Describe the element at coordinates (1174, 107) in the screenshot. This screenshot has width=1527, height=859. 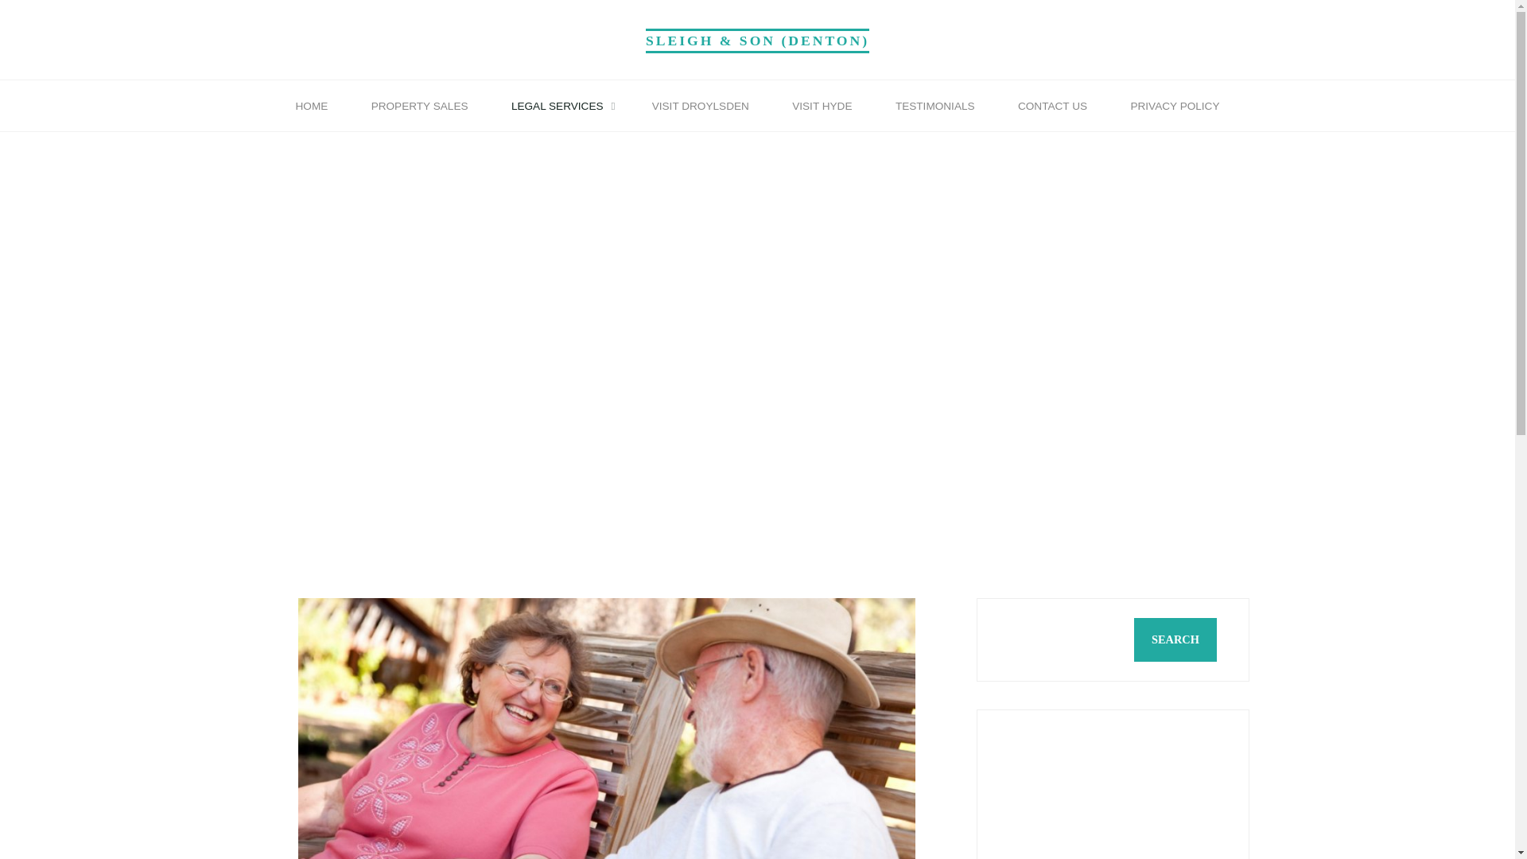
I see `PRIVACY POLICY` at that location.